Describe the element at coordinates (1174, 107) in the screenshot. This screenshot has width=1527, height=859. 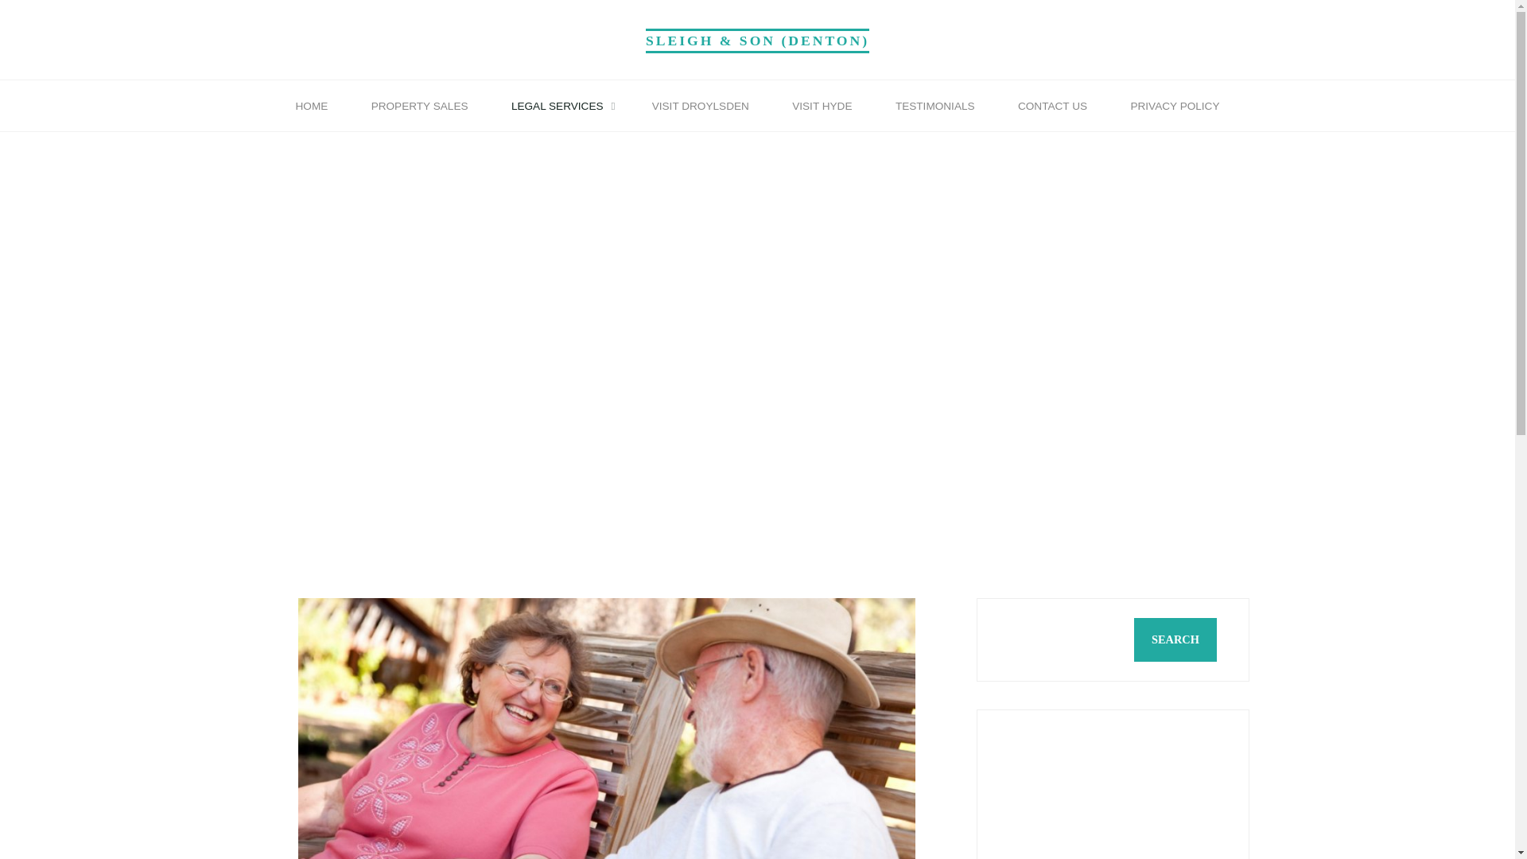
I see `PRIVACY POLICY` at that location.